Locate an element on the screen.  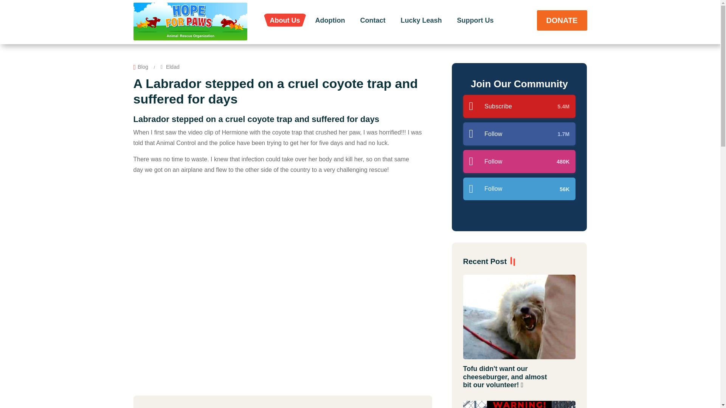
Support Us is located at coordinates (475, 20).